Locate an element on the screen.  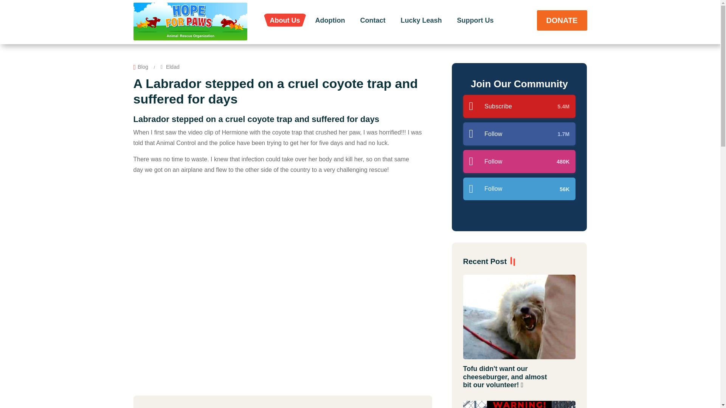
Support Us is located at coordinates (475, 20).